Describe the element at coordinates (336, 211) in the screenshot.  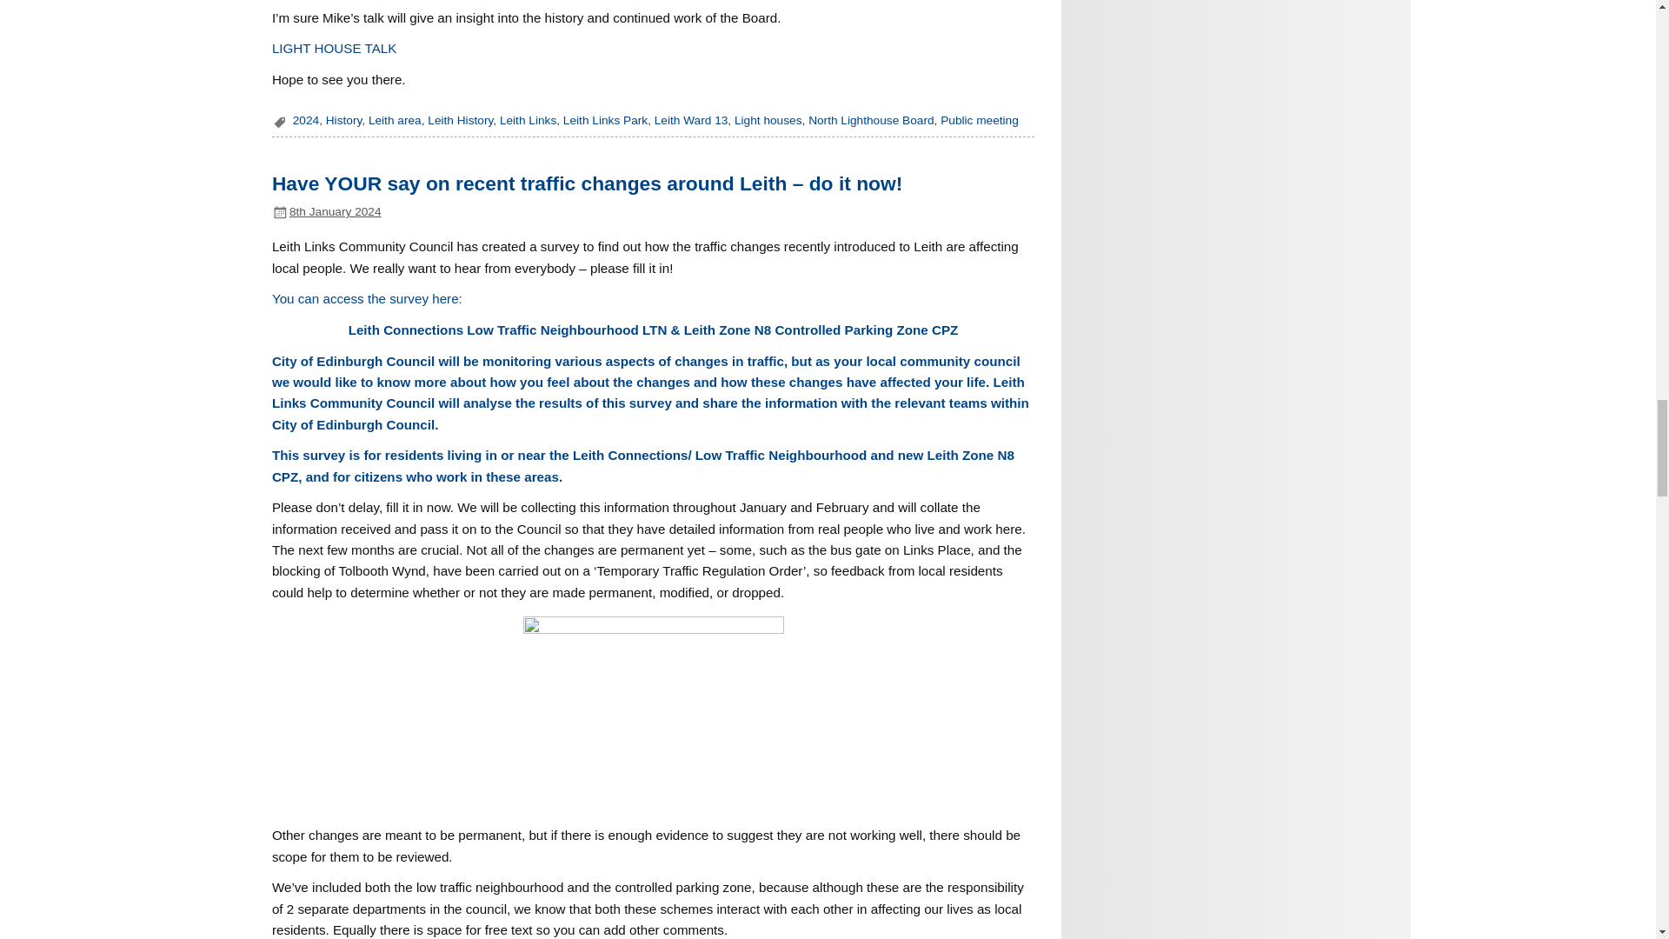
I see `2:03 PM` at that location.